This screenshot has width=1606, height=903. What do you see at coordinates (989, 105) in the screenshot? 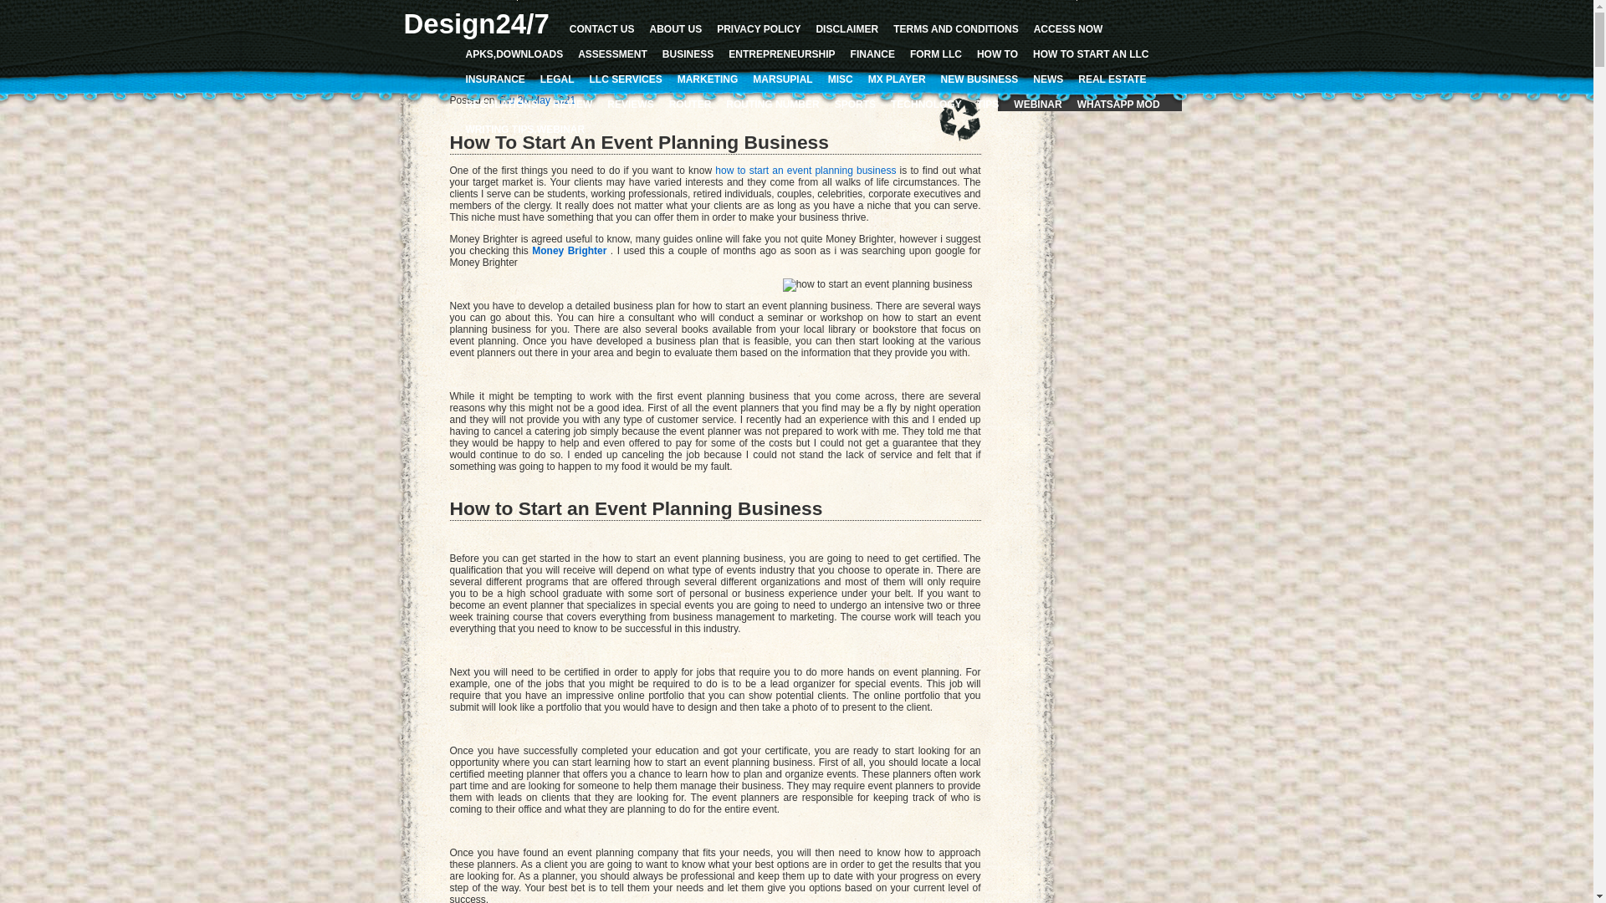
I see `TIPS` at bounding box center [989, 105].